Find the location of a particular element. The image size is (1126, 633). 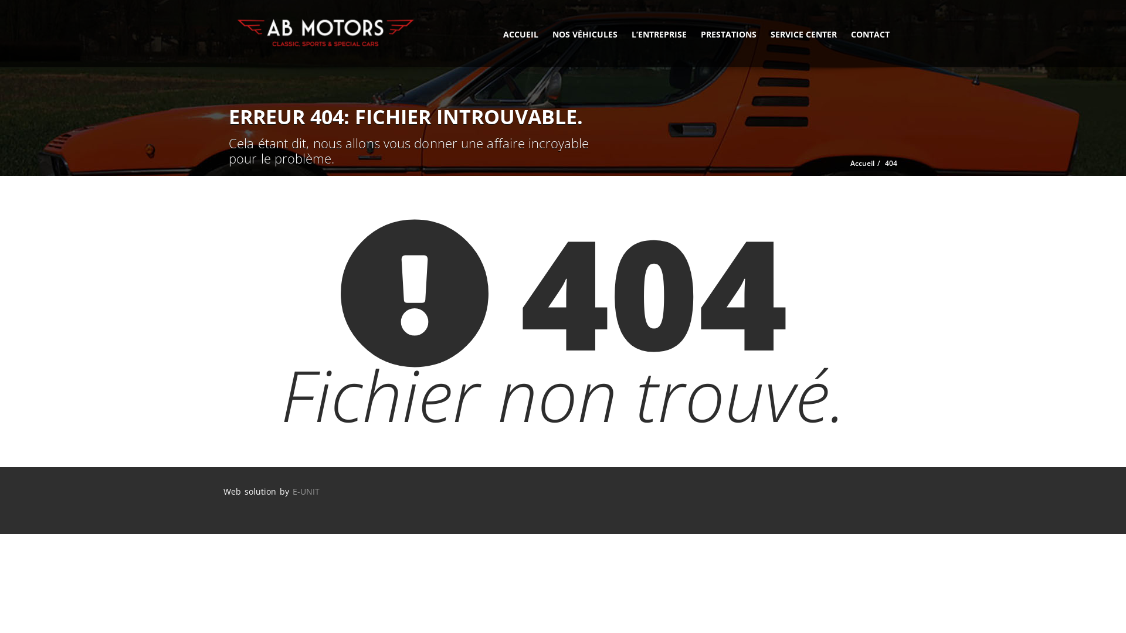

ACCUEIL is located at coordinates (521, 33).